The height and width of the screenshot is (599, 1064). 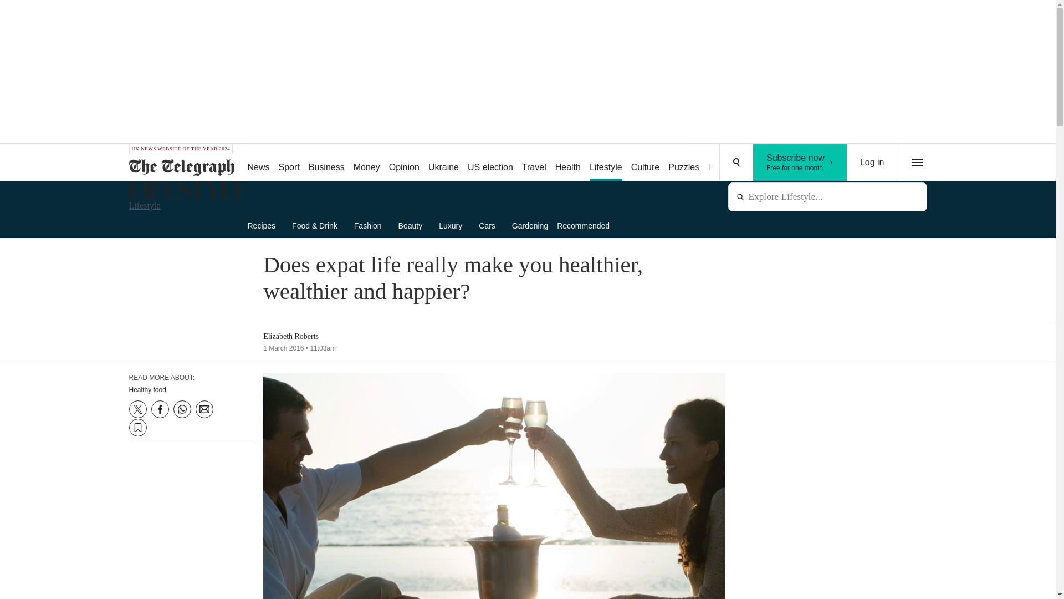 I want to click on Recipes, so click(x=403, y=163).